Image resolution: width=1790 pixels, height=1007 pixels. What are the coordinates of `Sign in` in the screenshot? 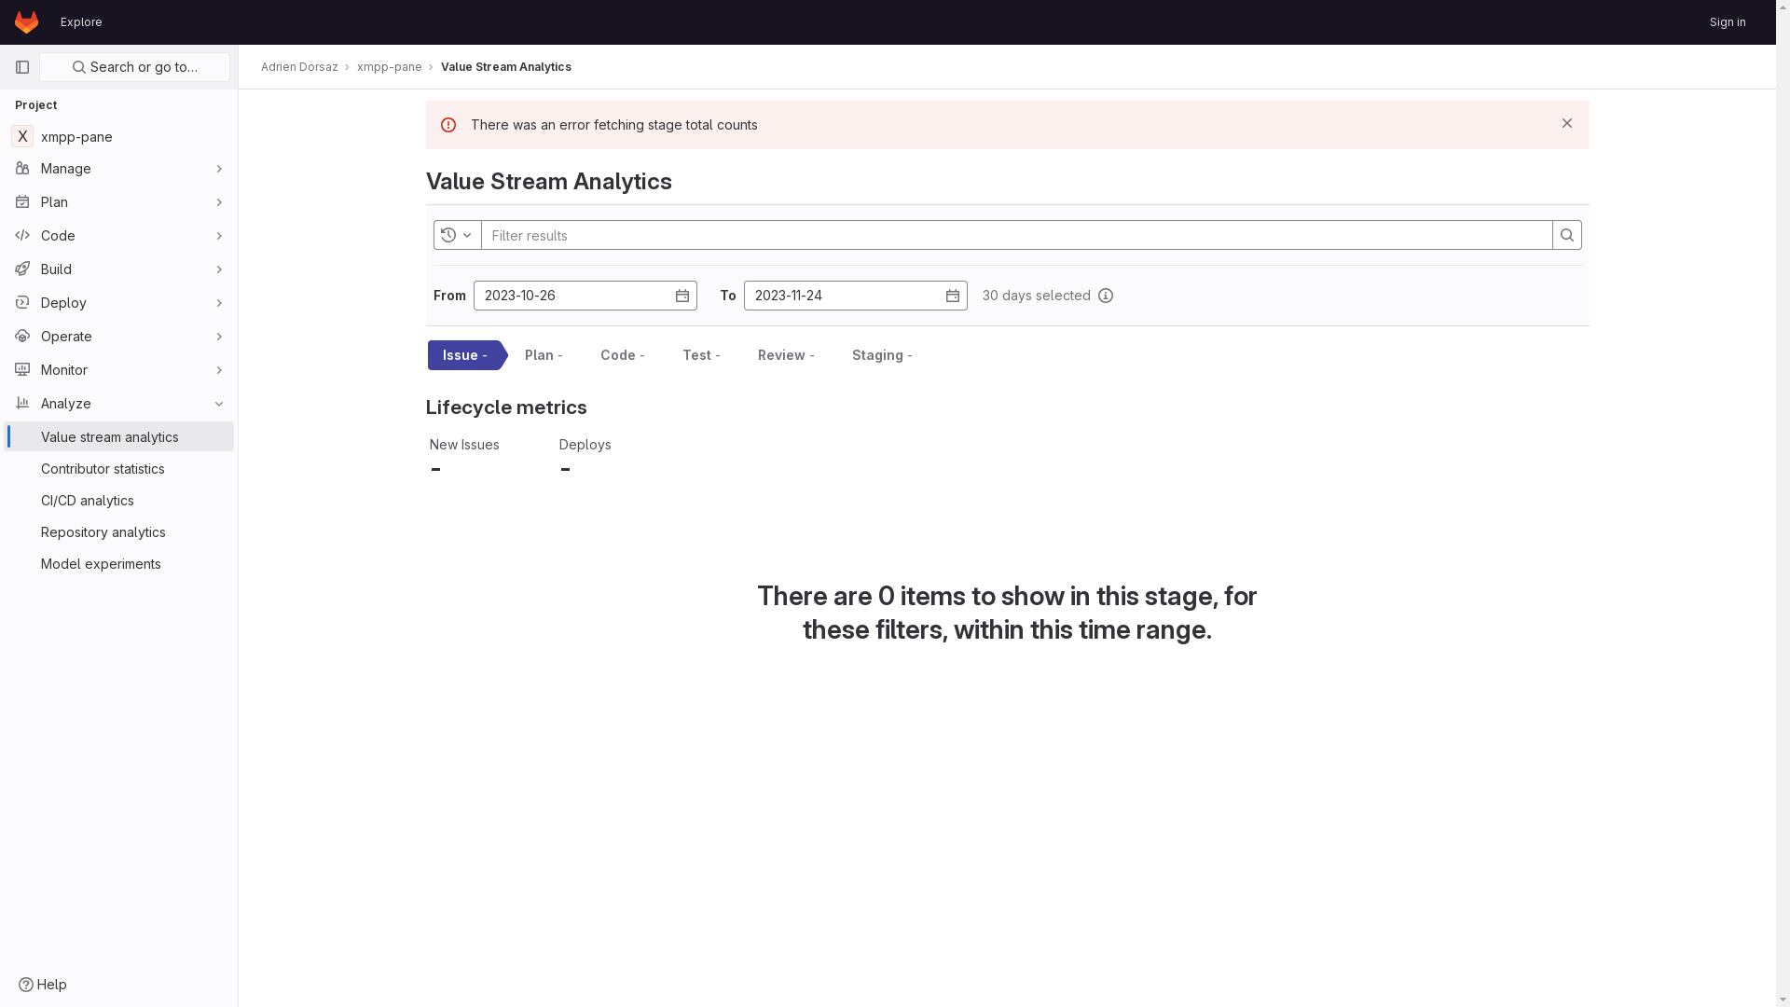 It's located at (1728, 22).